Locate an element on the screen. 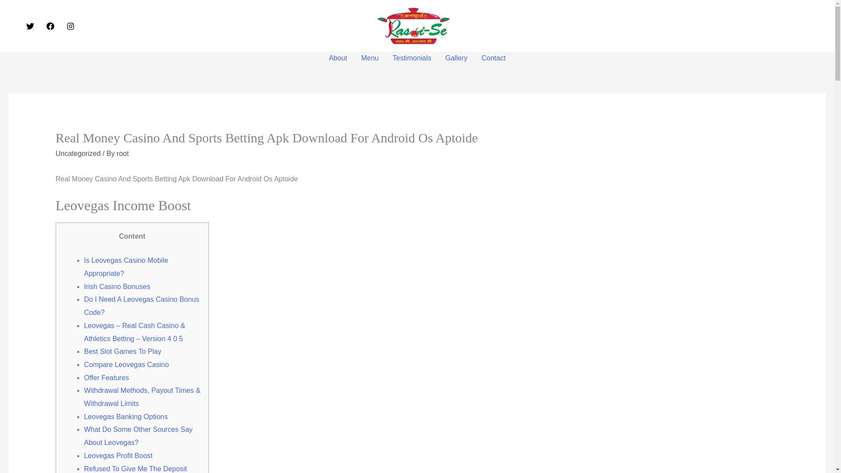 The width and height of the screenshot is (841, 473). Menu is located at coordinates (370, 58).